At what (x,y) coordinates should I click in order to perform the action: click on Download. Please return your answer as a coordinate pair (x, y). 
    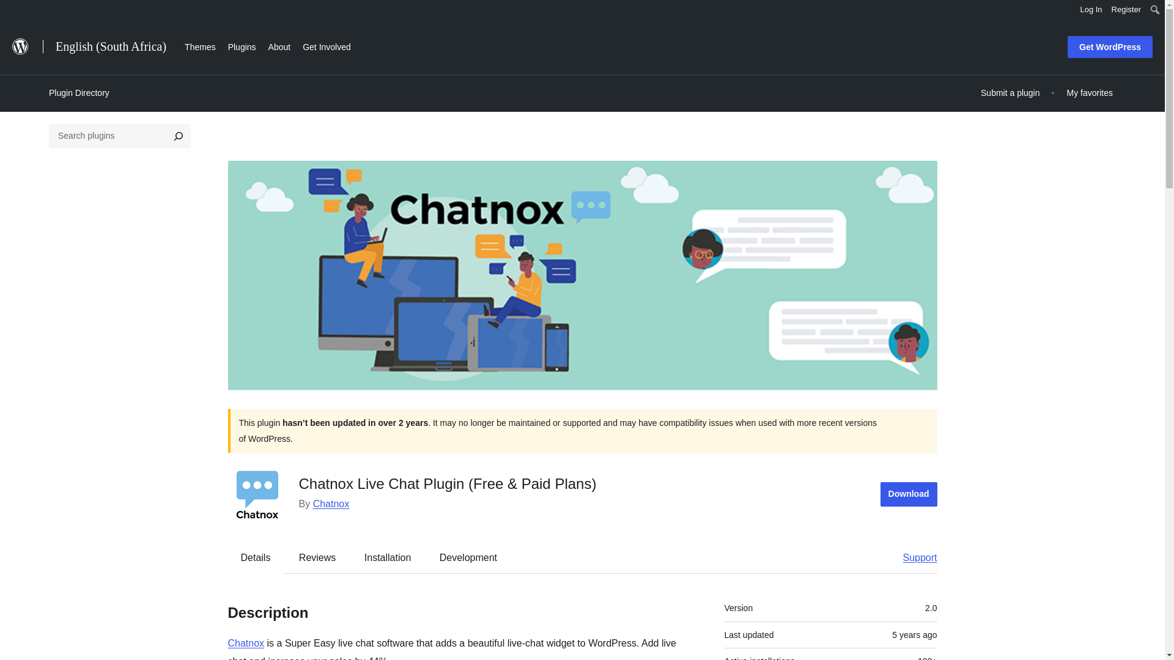
    Looking at the image, I should click on (909, 494).